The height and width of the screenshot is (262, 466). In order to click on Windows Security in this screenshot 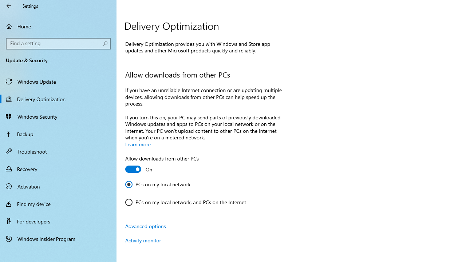, I will do `click(58, 116)`.